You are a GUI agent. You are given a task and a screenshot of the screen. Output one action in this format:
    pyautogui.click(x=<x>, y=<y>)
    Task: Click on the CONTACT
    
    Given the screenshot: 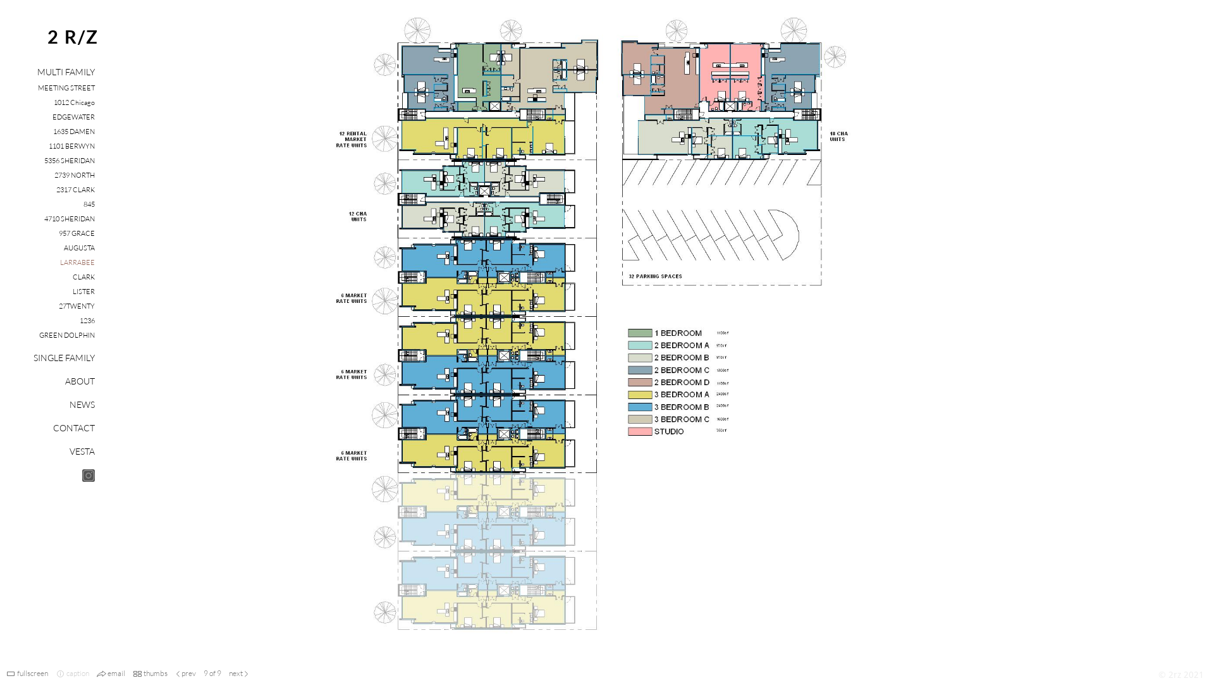 What is the action you would take?
    pyautogui.click(x=74, y=428)
    